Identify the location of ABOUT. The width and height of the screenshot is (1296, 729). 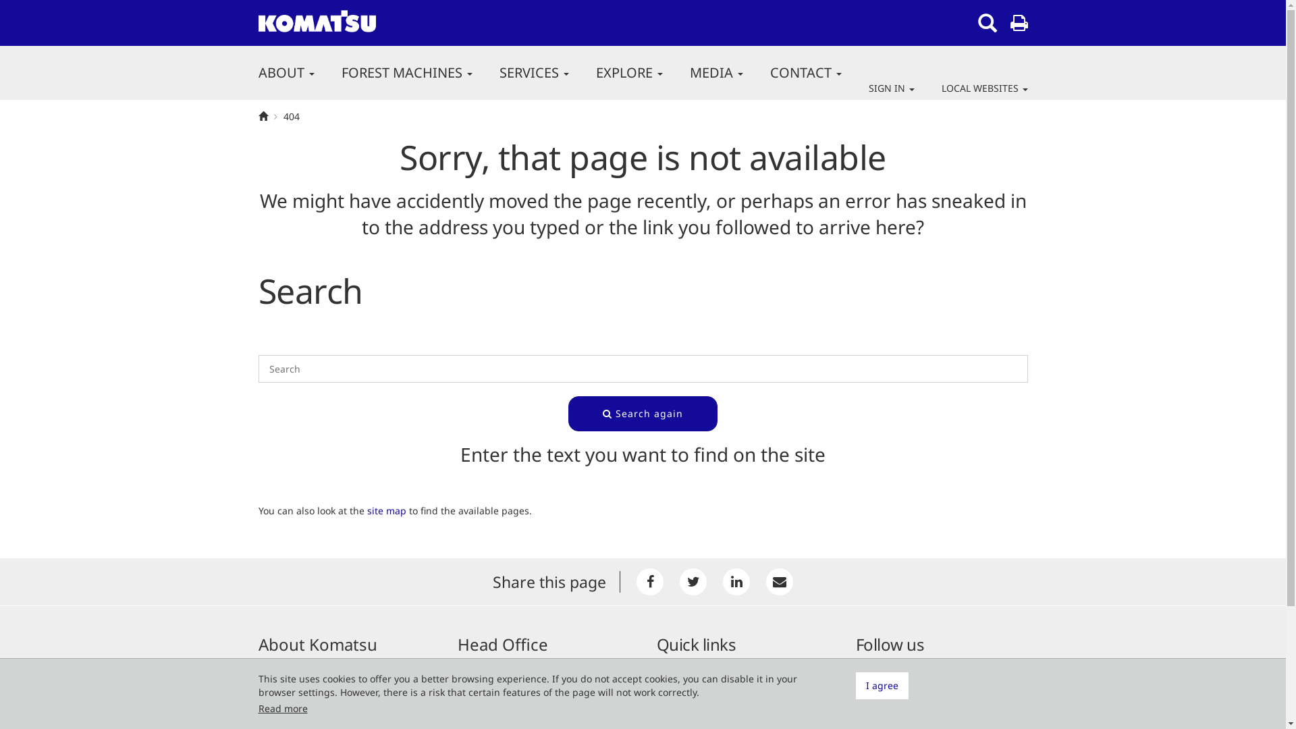
(286, 73).